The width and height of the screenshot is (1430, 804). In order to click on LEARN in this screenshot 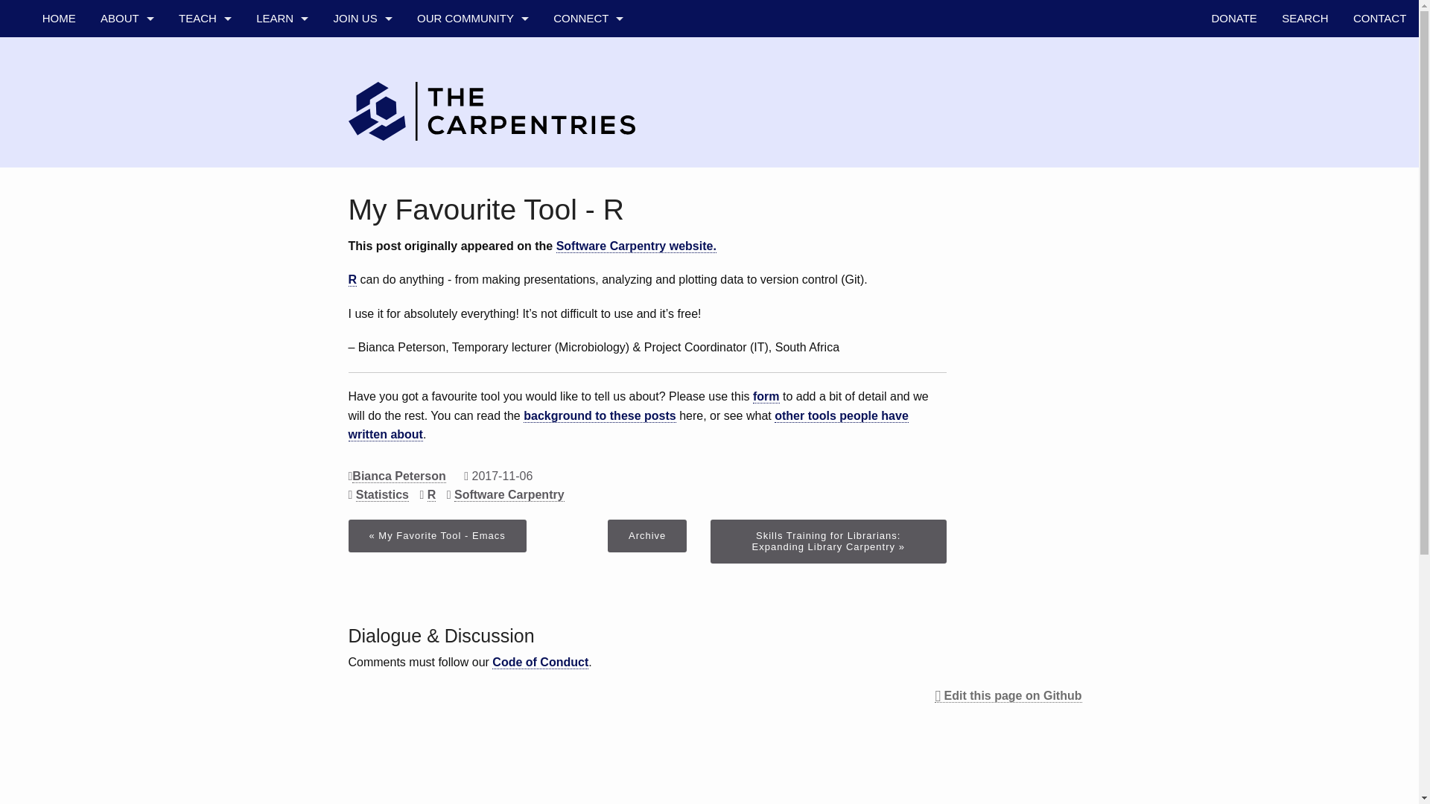, I will do `click(282, 18)`.